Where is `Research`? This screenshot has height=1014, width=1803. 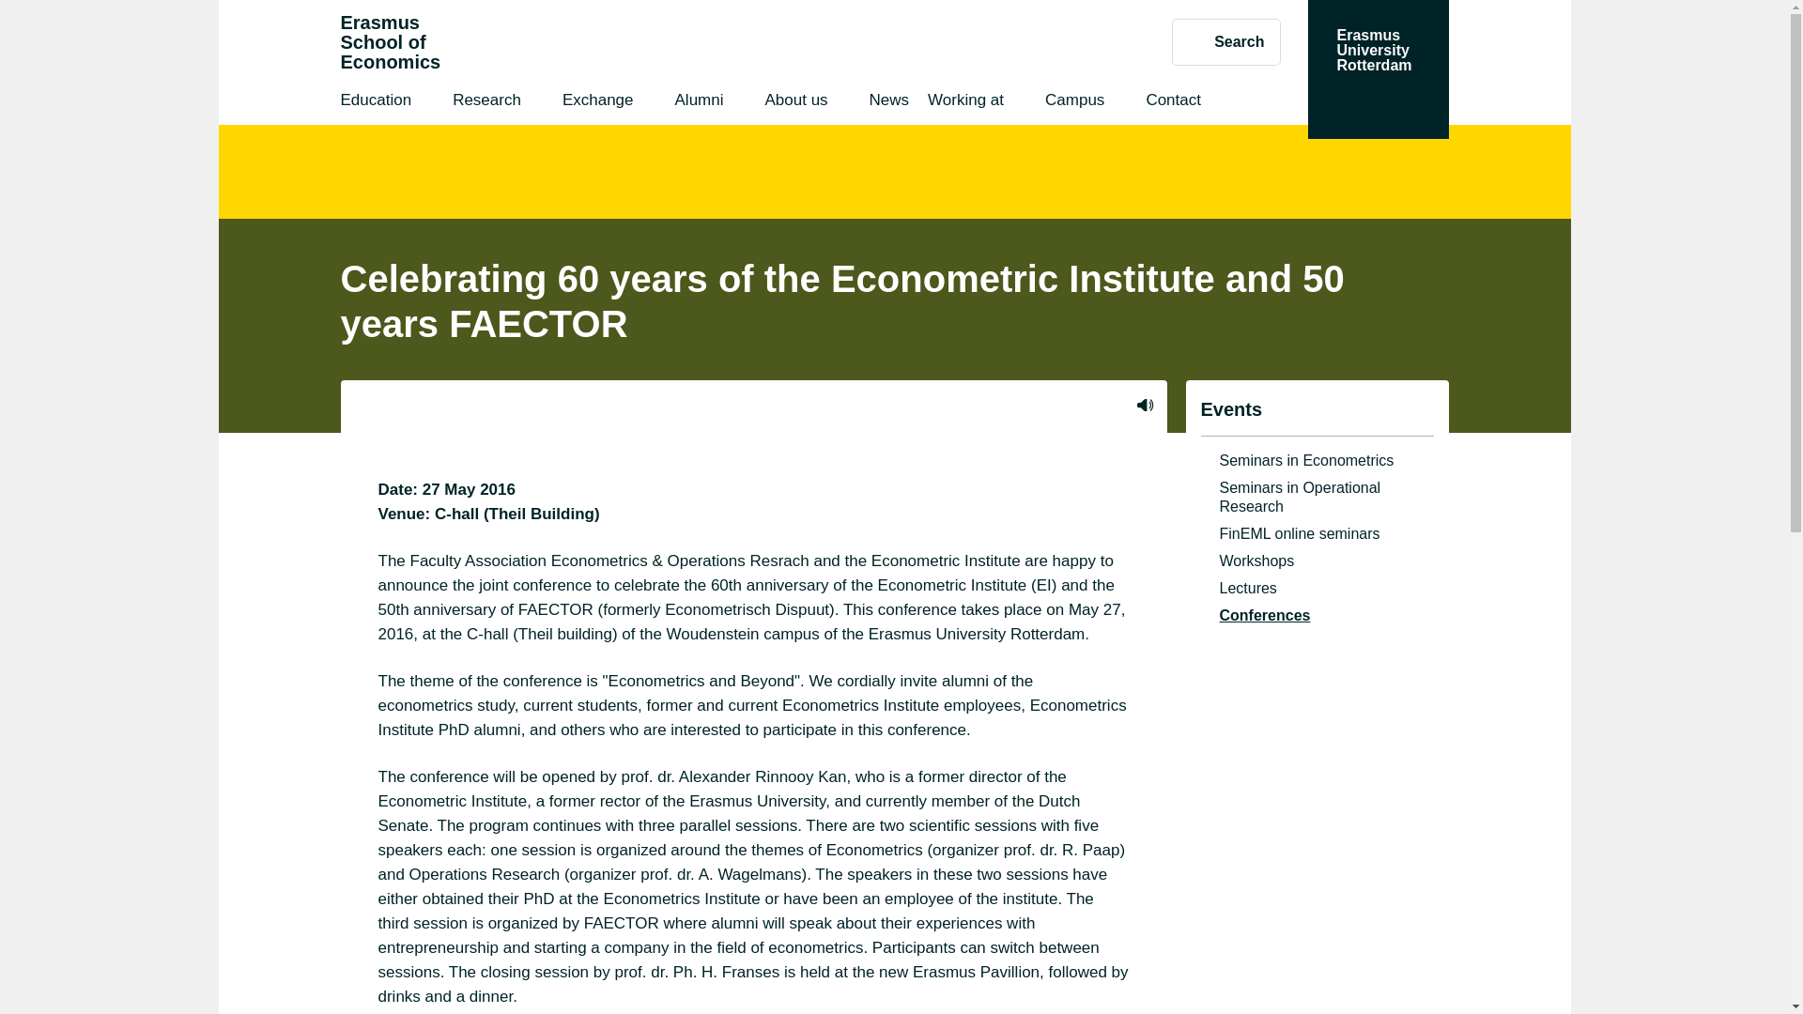
Research is located at coordinates (795, 102).